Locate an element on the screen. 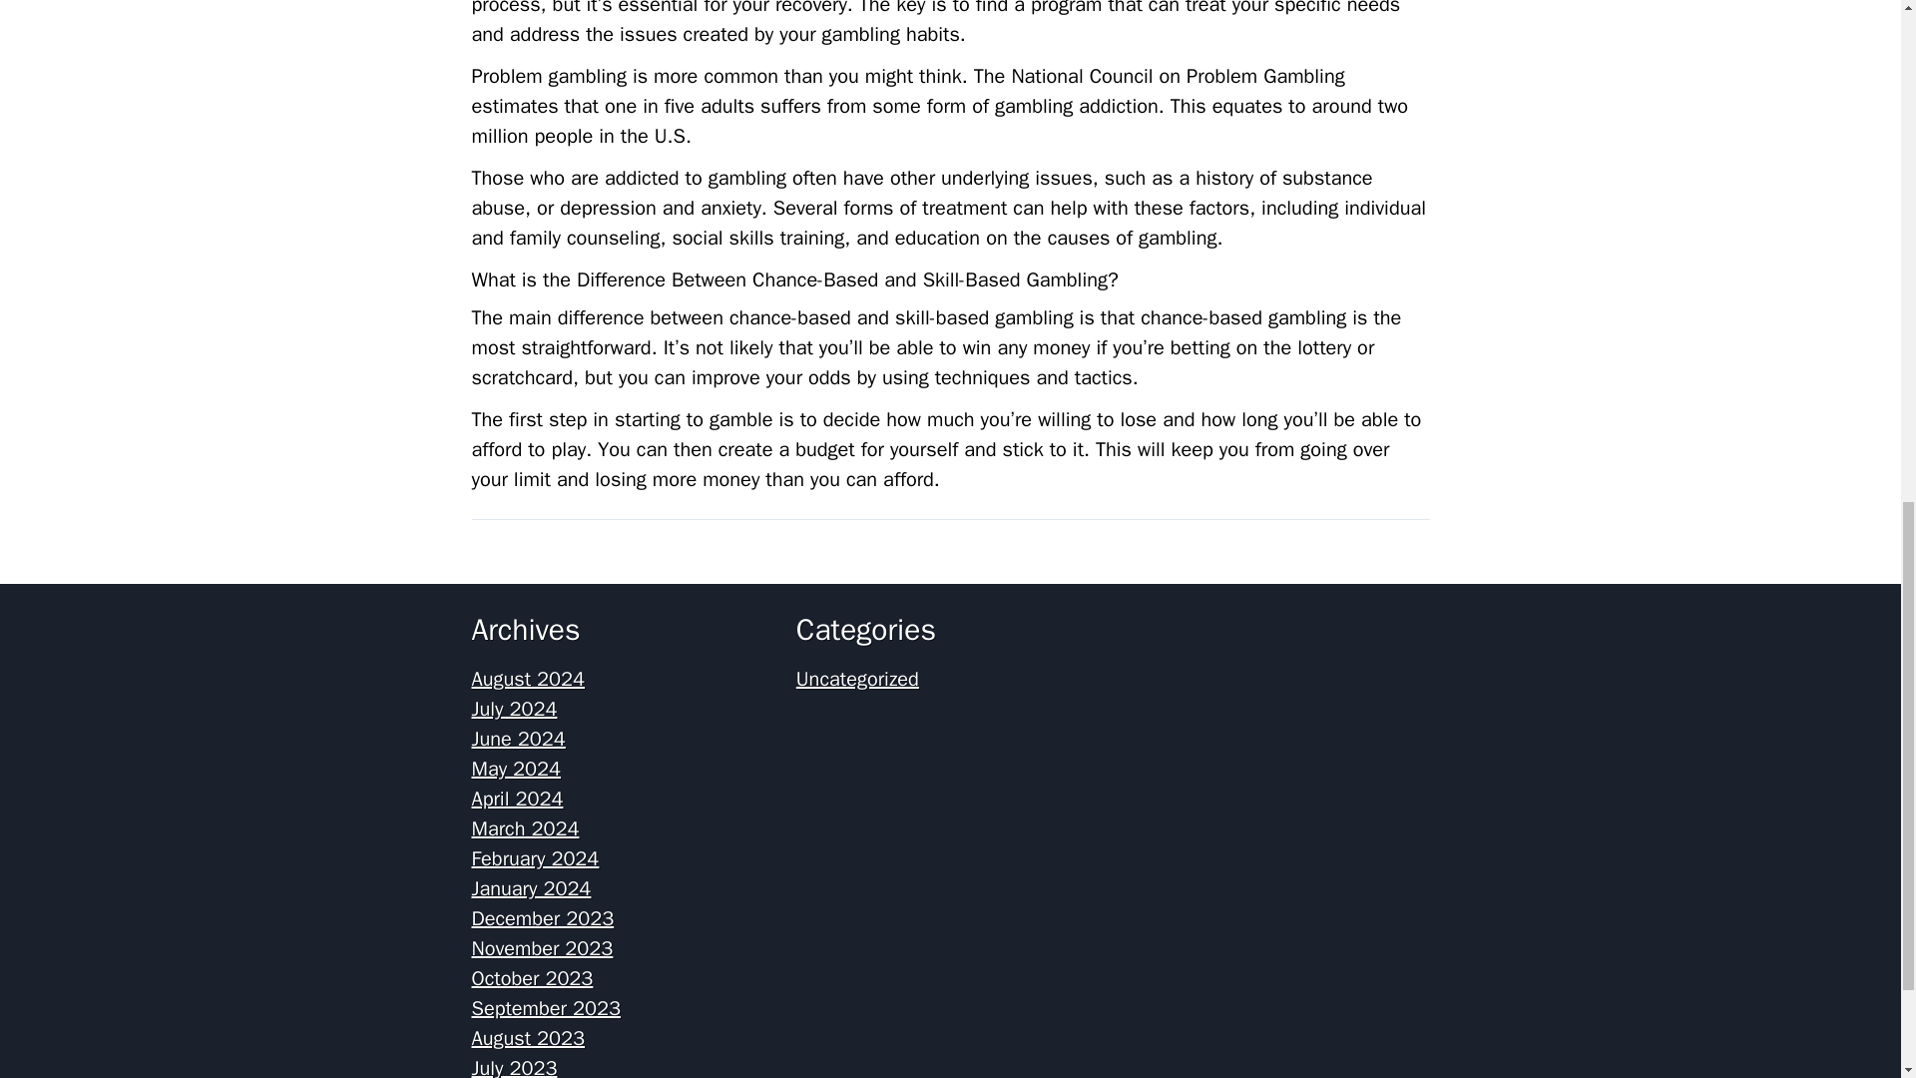 Image resolution: width=1916 pixels, height=1078 pixels. March 2024 is located at coordinates (525, 828).